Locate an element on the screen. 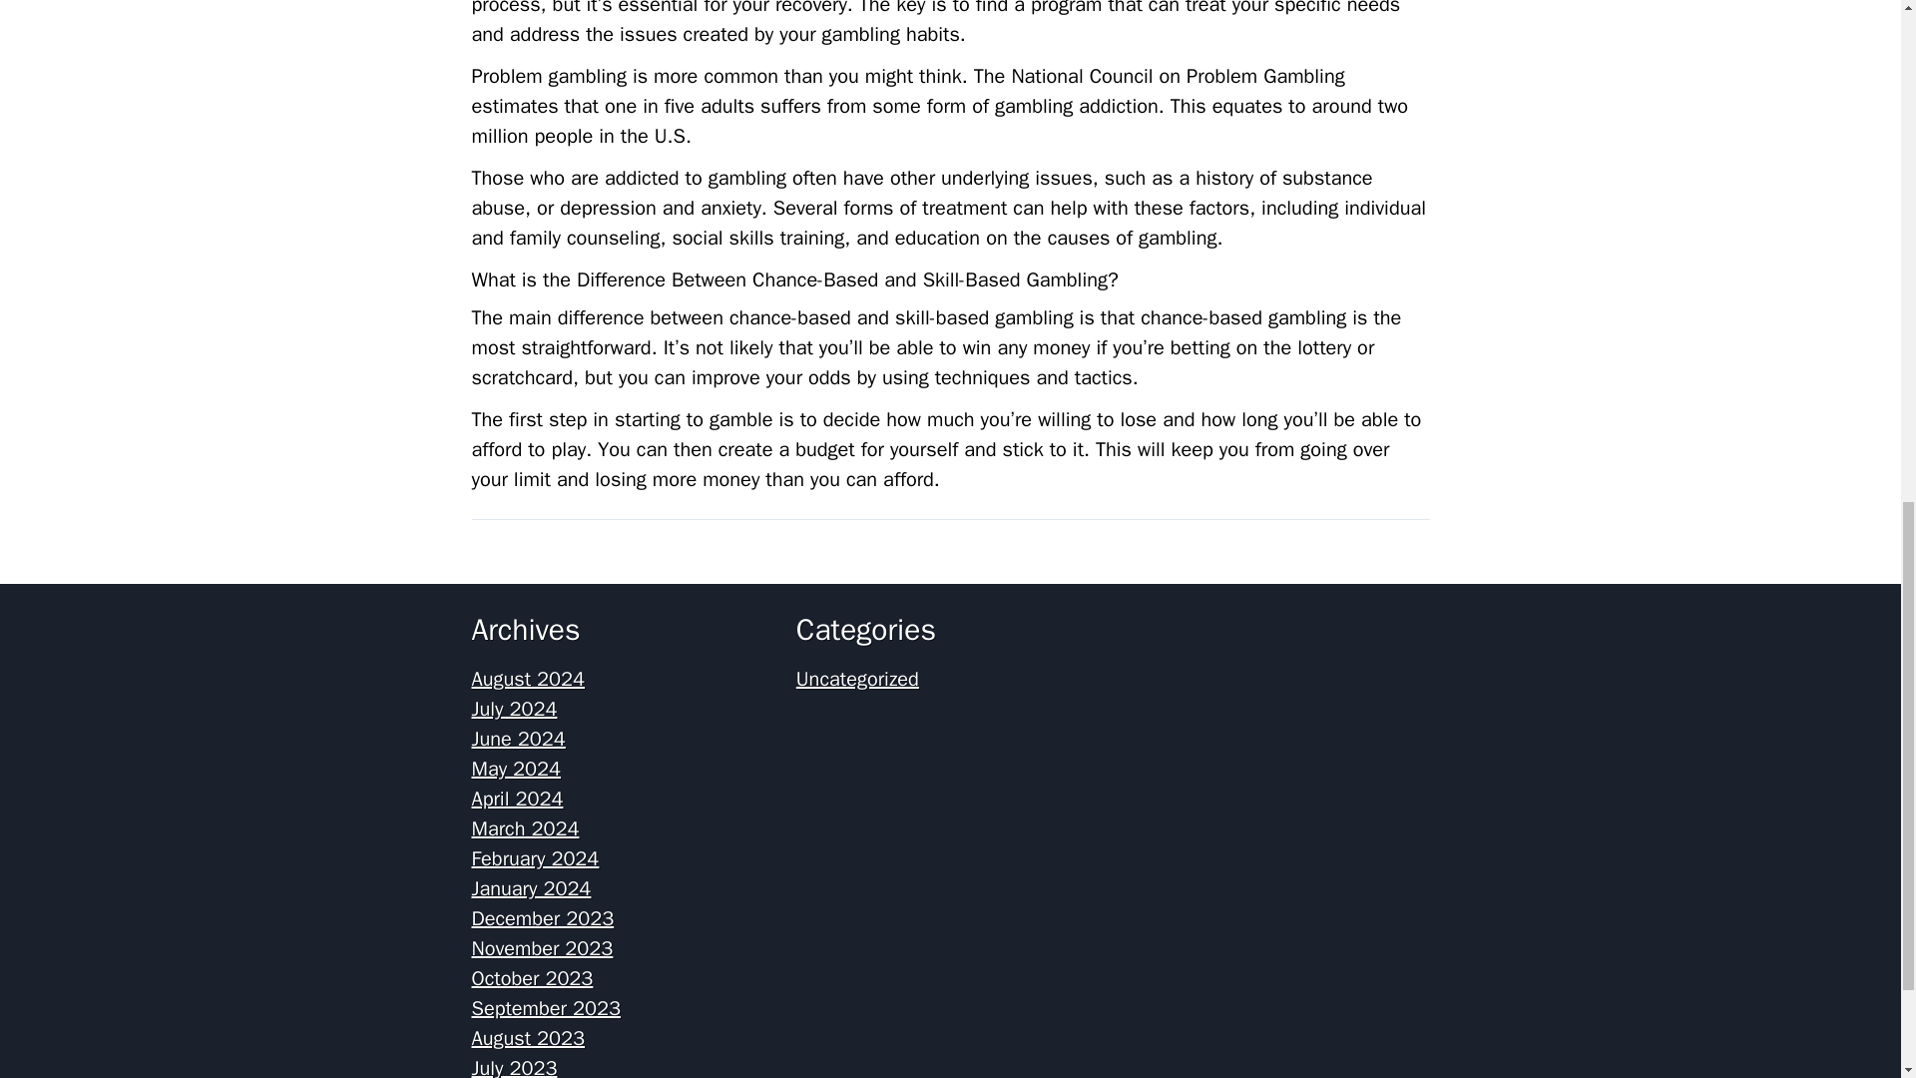 Image resolution: width=1916 pixels, height=1078 pixels. March 2024 is located at coordinates (525, 828).